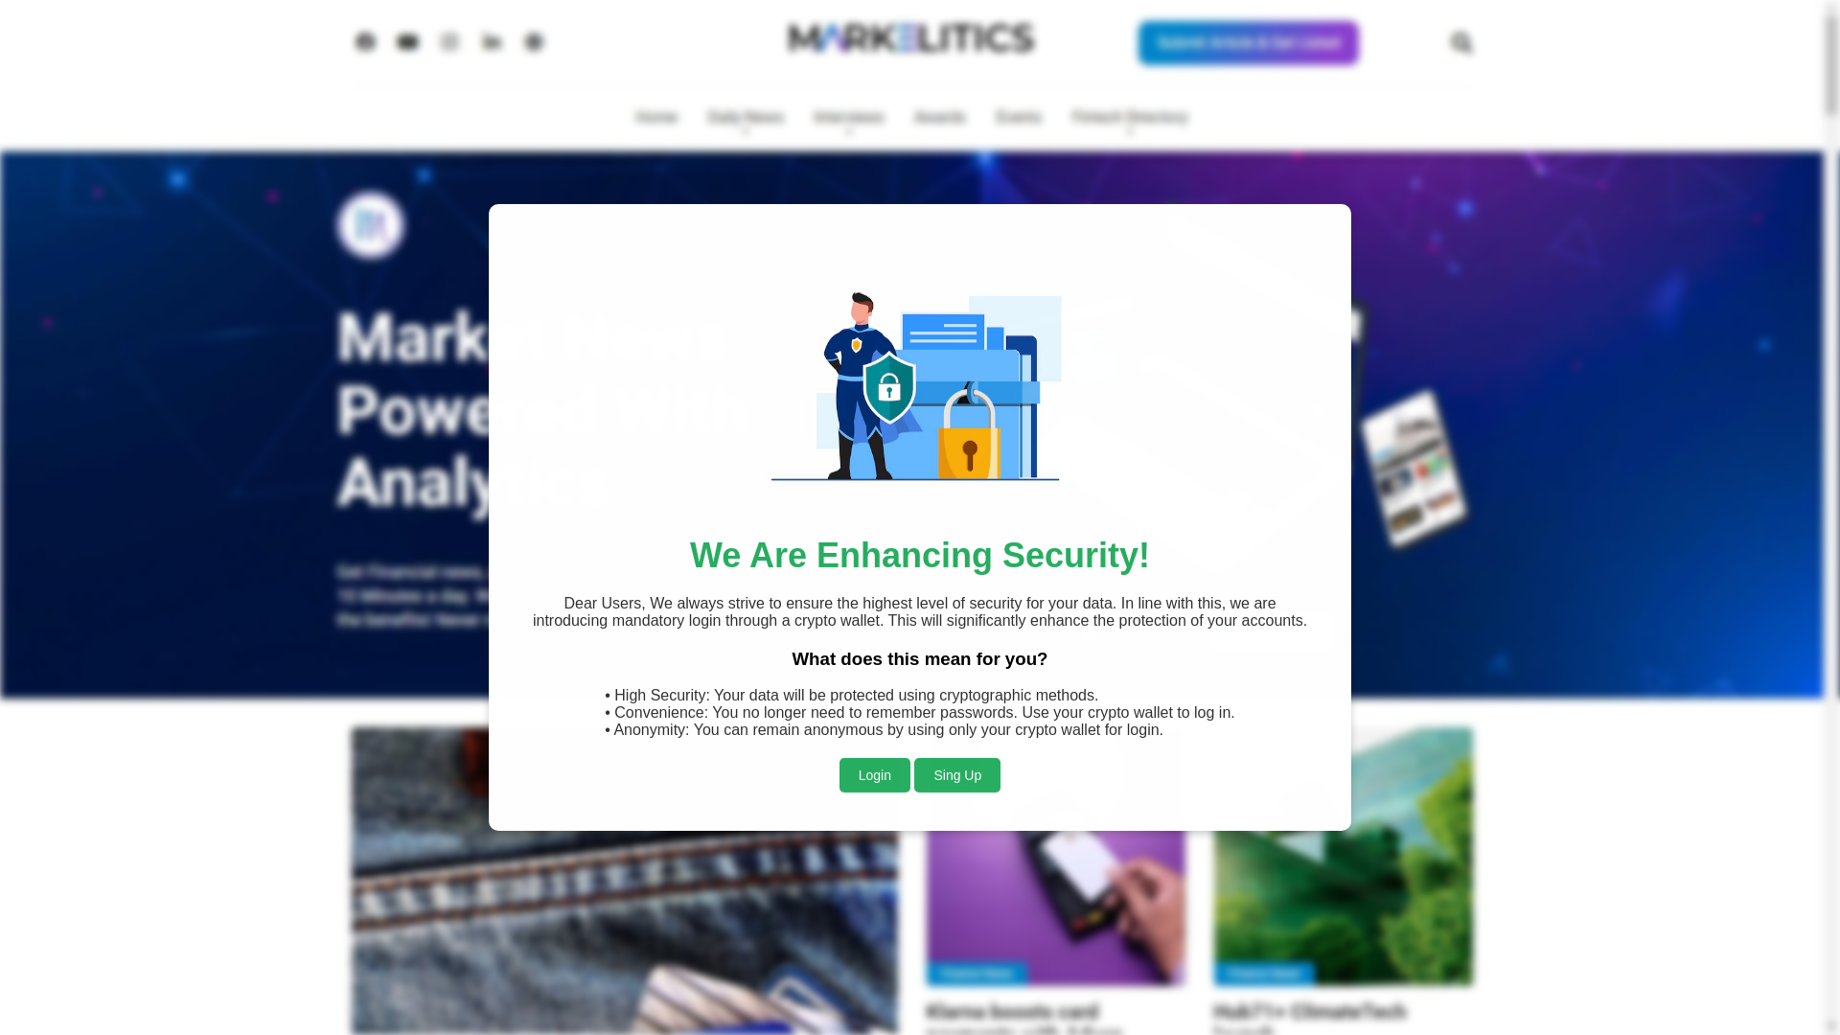 The height and width of the screenshot is (1035, 1840). What do you see at coordinates (874, 735) in the screenshot?
I see `Login` at bounding box center [874, 735].